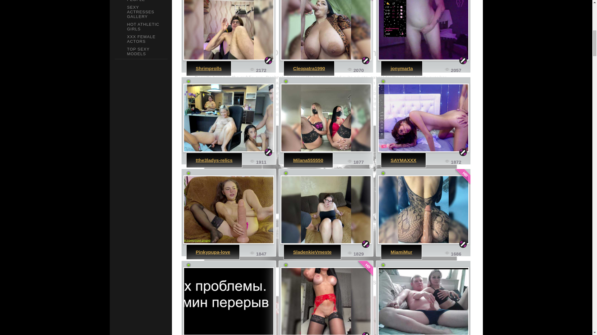  Describe the element at coordinates (401, 252) in the screenshot. I see `MiamiMur` at that location.